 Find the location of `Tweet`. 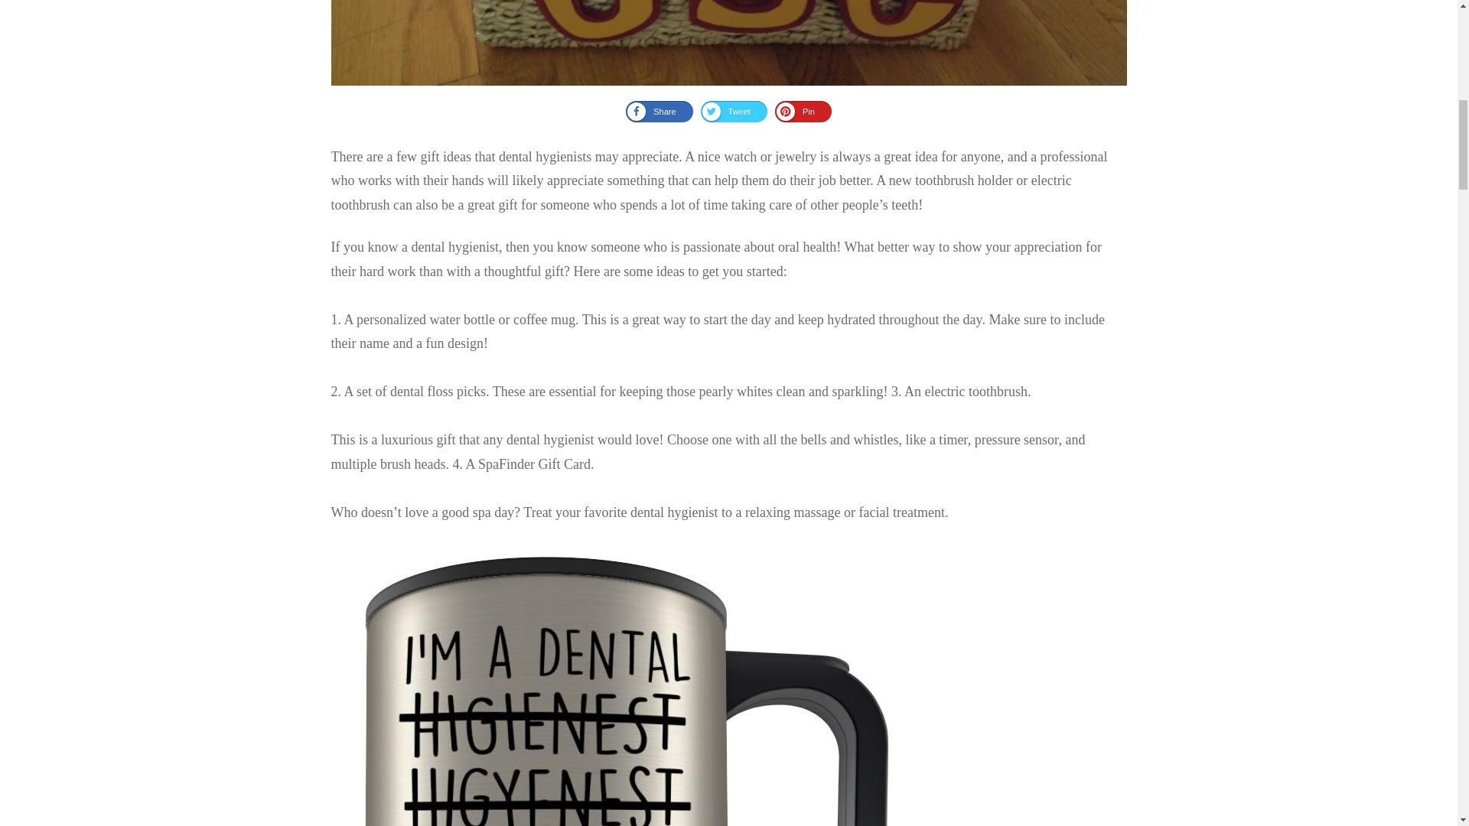

Tweet is located at coordinates (733, 111).